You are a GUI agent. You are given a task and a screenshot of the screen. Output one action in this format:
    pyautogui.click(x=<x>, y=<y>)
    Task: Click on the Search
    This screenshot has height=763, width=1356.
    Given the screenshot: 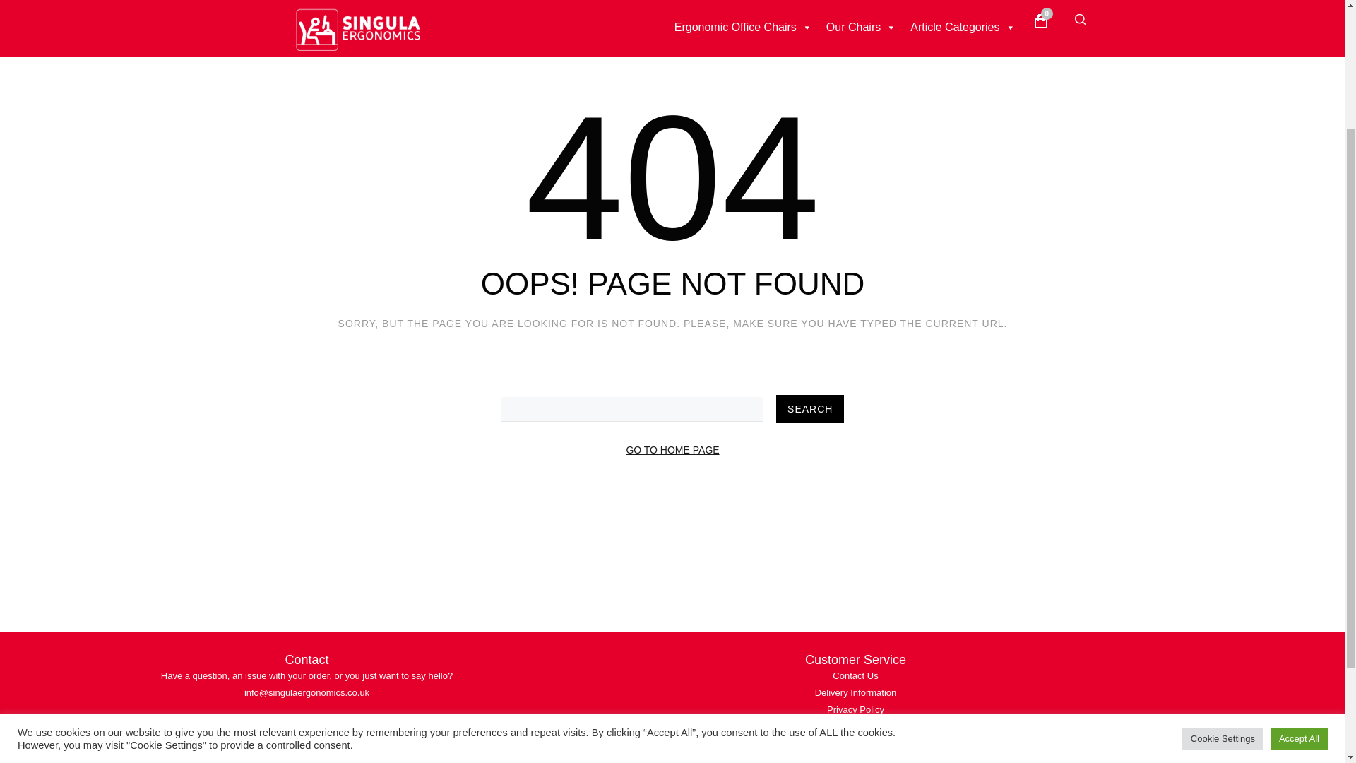 What is the action you would take?
    pyautogui.click(x=809, y=409)
    